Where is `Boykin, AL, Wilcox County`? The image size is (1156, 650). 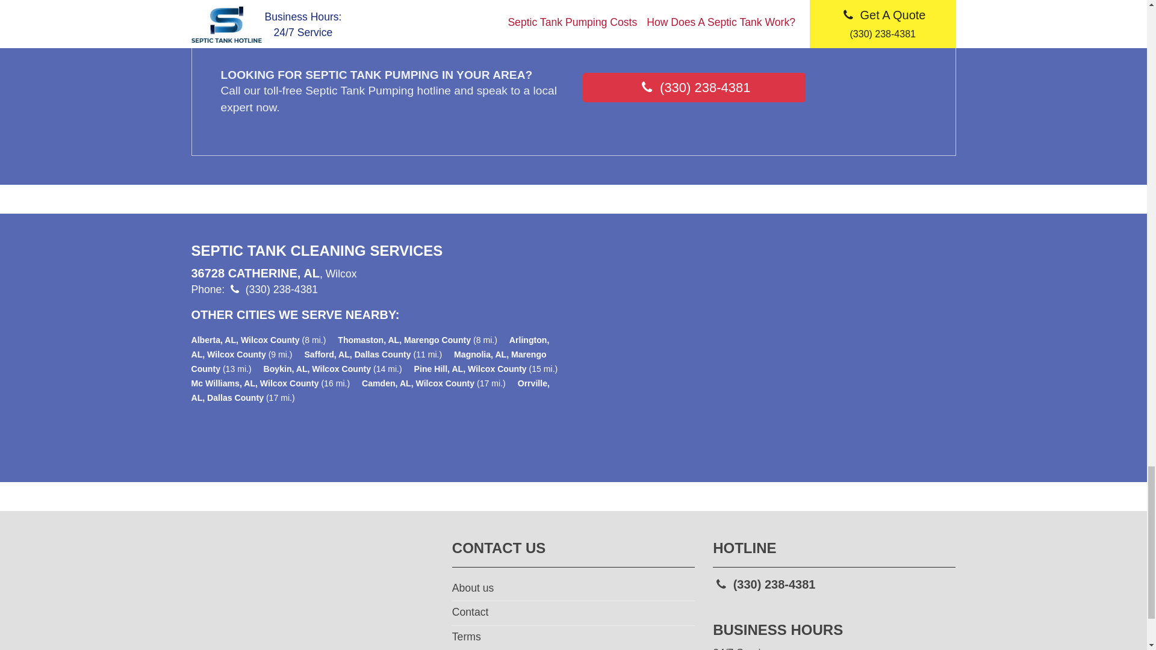
Boykin, AL, Wilcox County is located at coordinates (317, 368).